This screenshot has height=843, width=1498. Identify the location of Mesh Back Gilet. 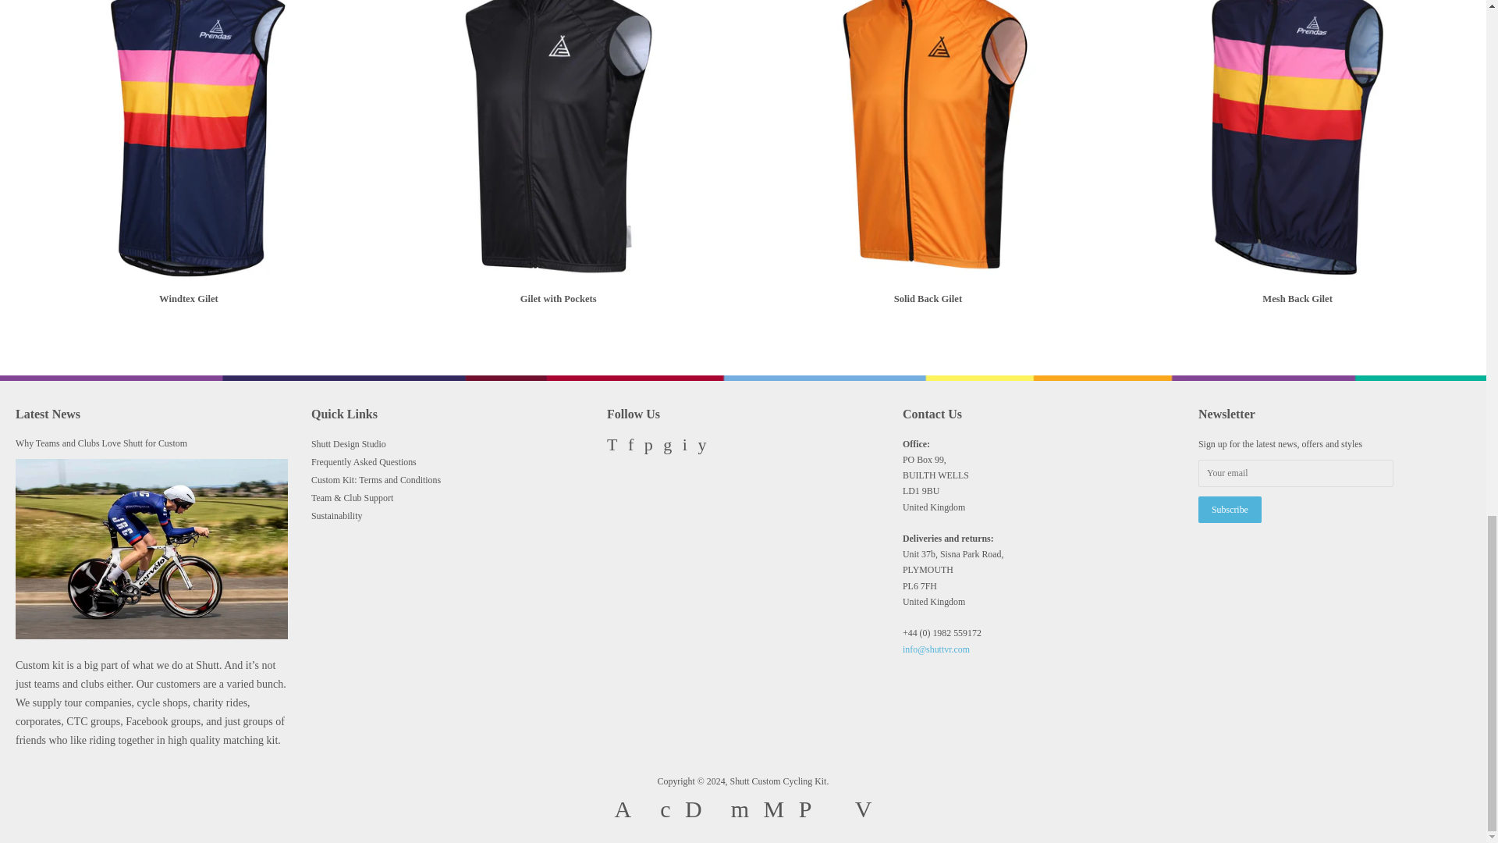
(1297, 167).